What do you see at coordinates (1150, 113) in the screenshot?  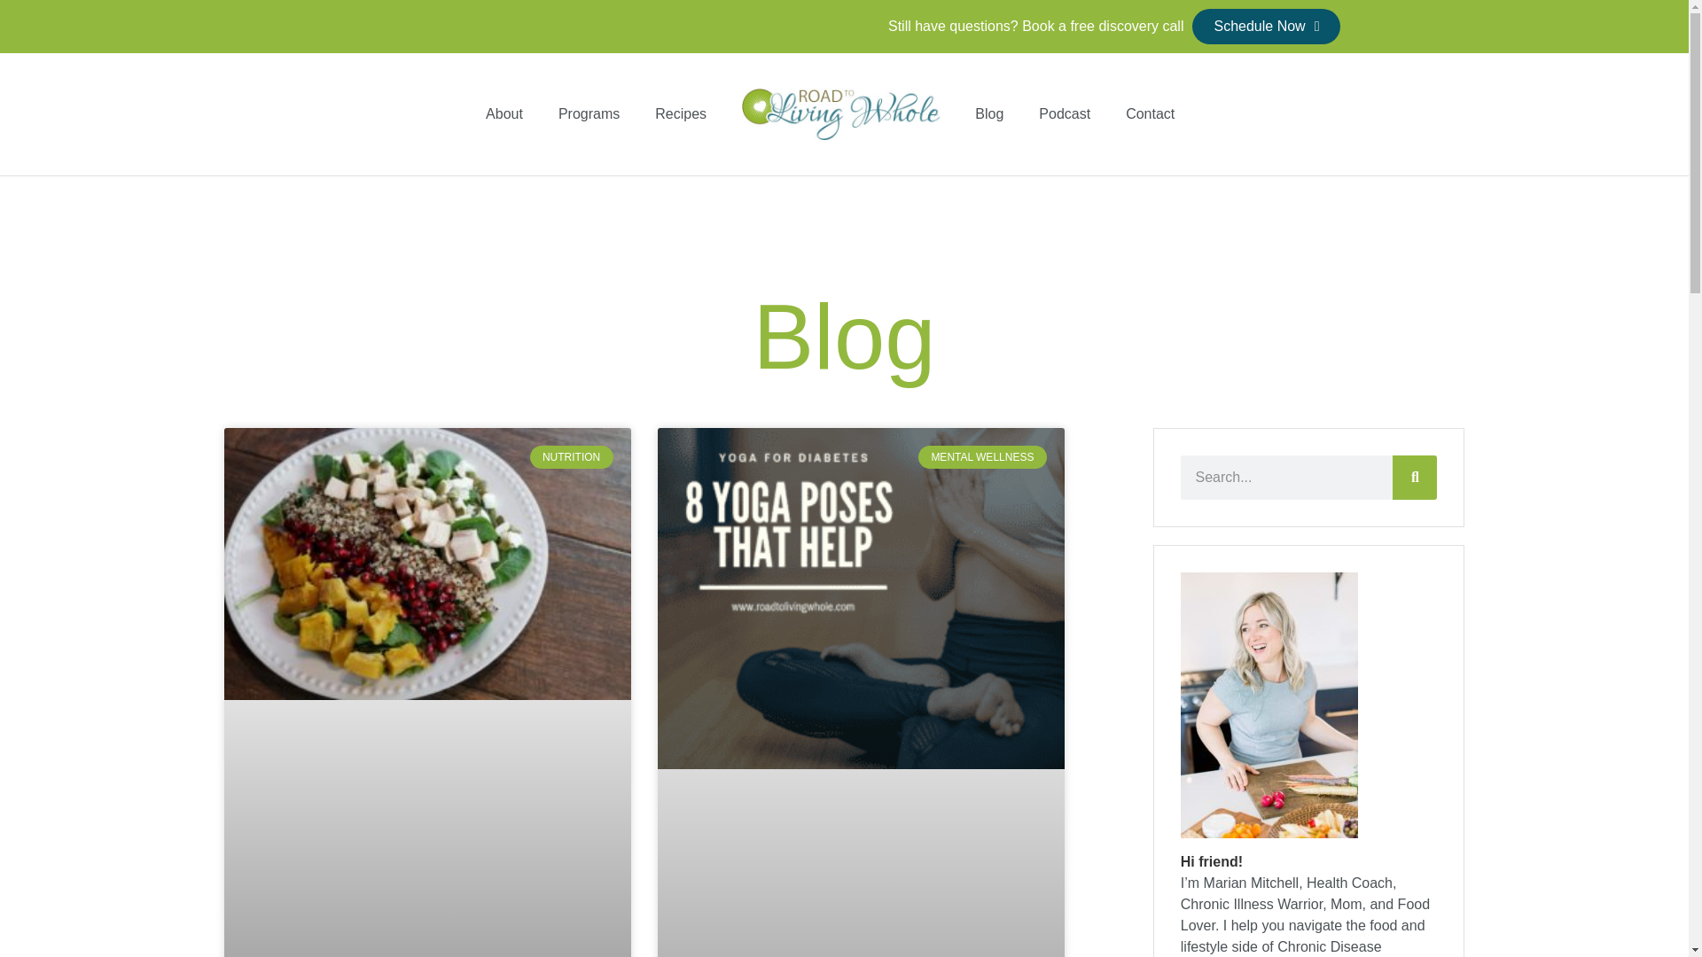 I see `Contact` at bounding box center [1150, 113].